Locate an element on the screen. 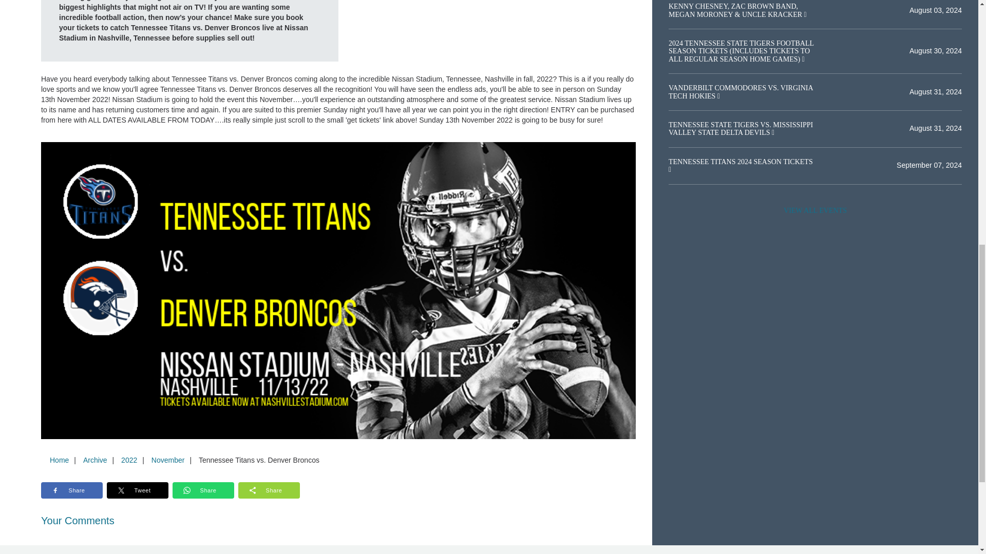 Image resolution: width=986 pixels, height=554 pixels. 2022 is located at coordinates (129, 460).